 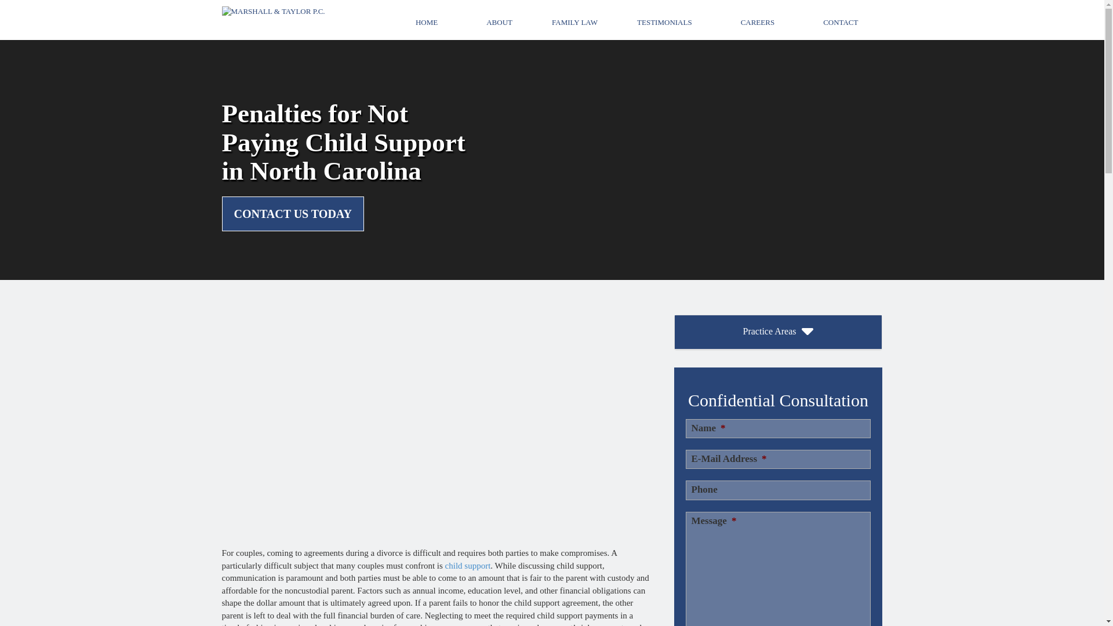 I want to click on ABOUT, so click(x=499, y=23).